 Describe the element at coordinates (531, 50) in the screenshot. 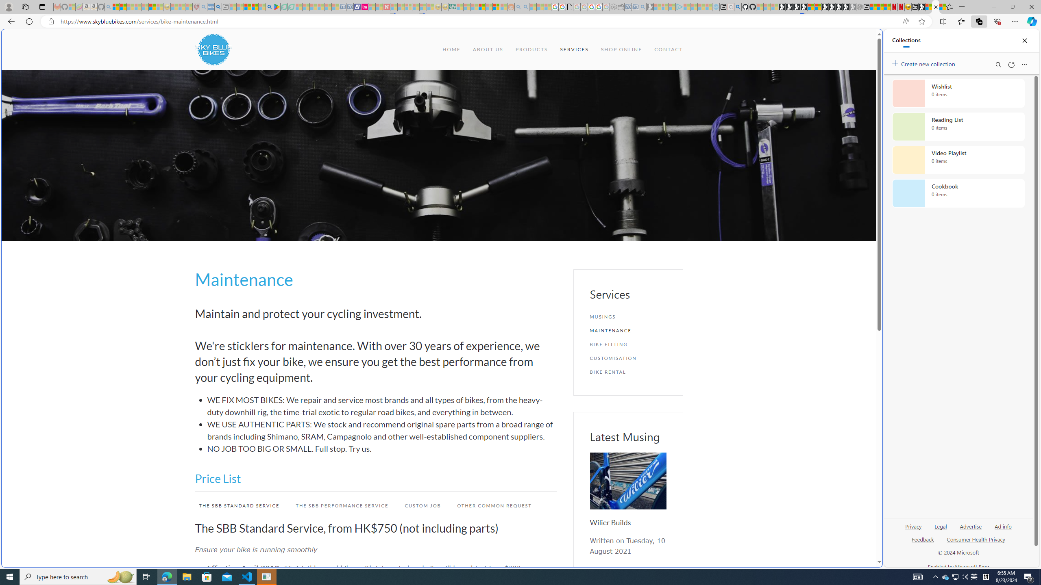

I see `PRODUCTS` at that location.